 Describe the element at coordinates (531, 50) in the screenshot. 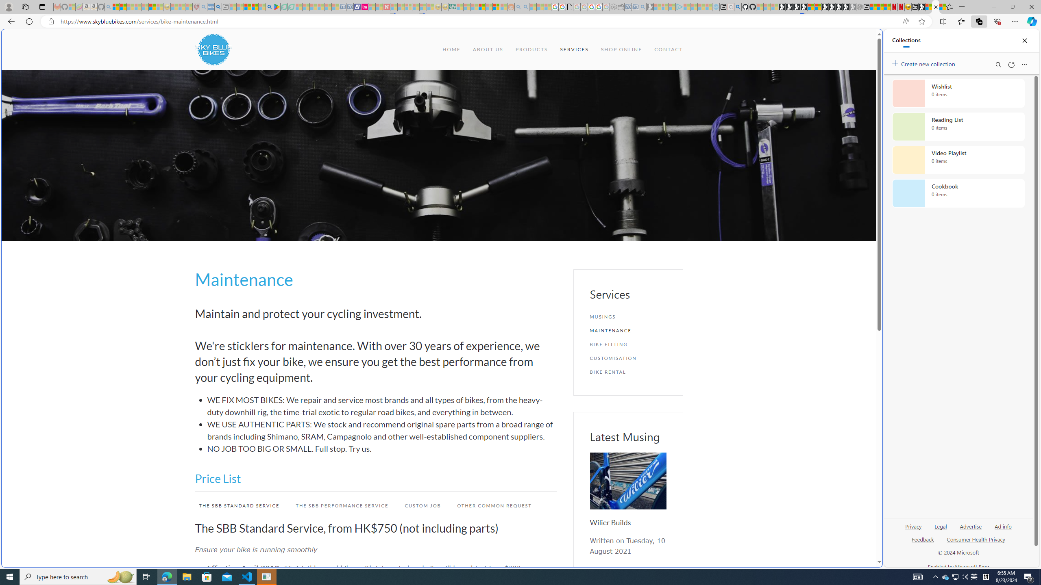

I see `PRODUCTS` at that location.